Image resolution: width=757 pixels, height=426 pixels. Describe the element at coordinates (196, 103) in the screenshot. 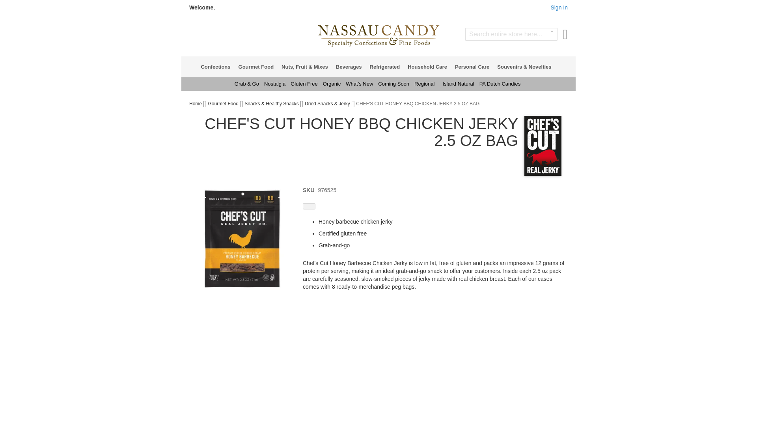

I see `Go to Home Page` at that location.